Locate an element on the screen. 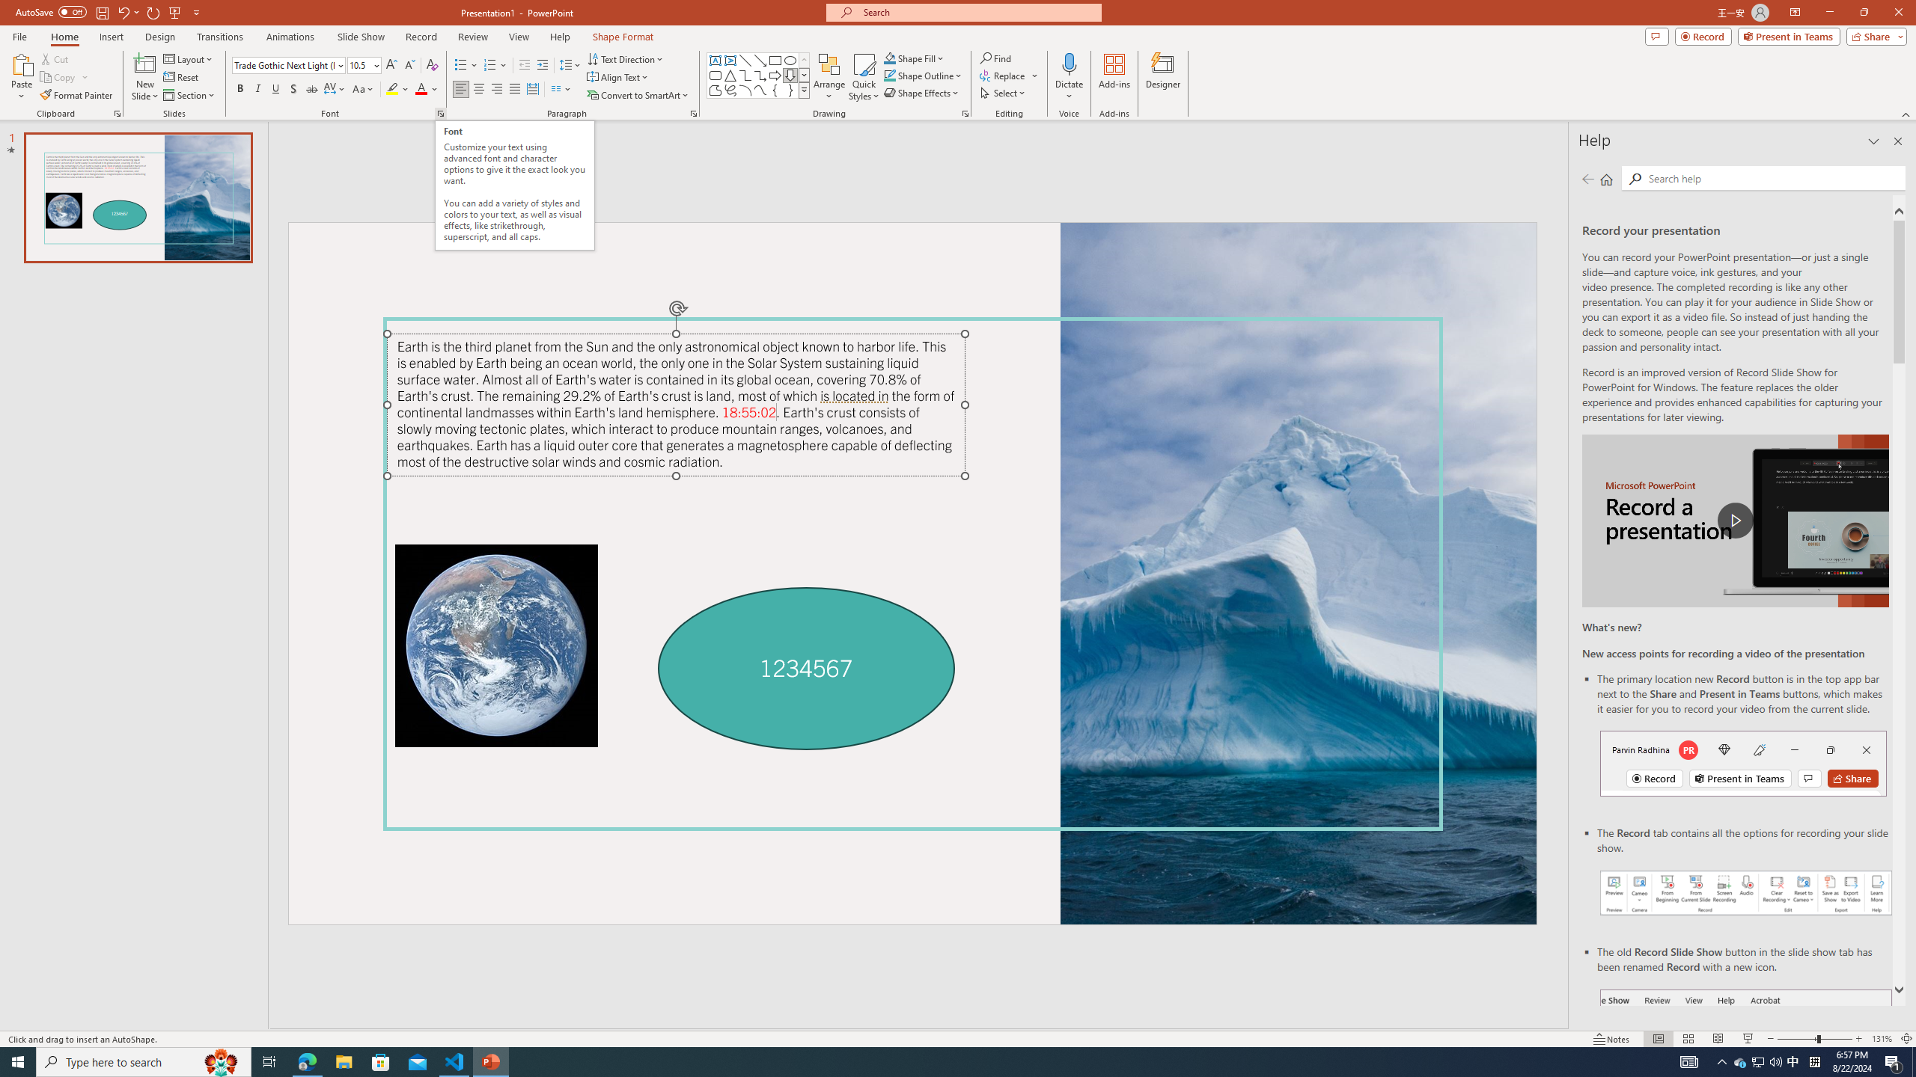 The height and width of the screenshot is (1077, 1916). Line is located at coordinates (745, 60).